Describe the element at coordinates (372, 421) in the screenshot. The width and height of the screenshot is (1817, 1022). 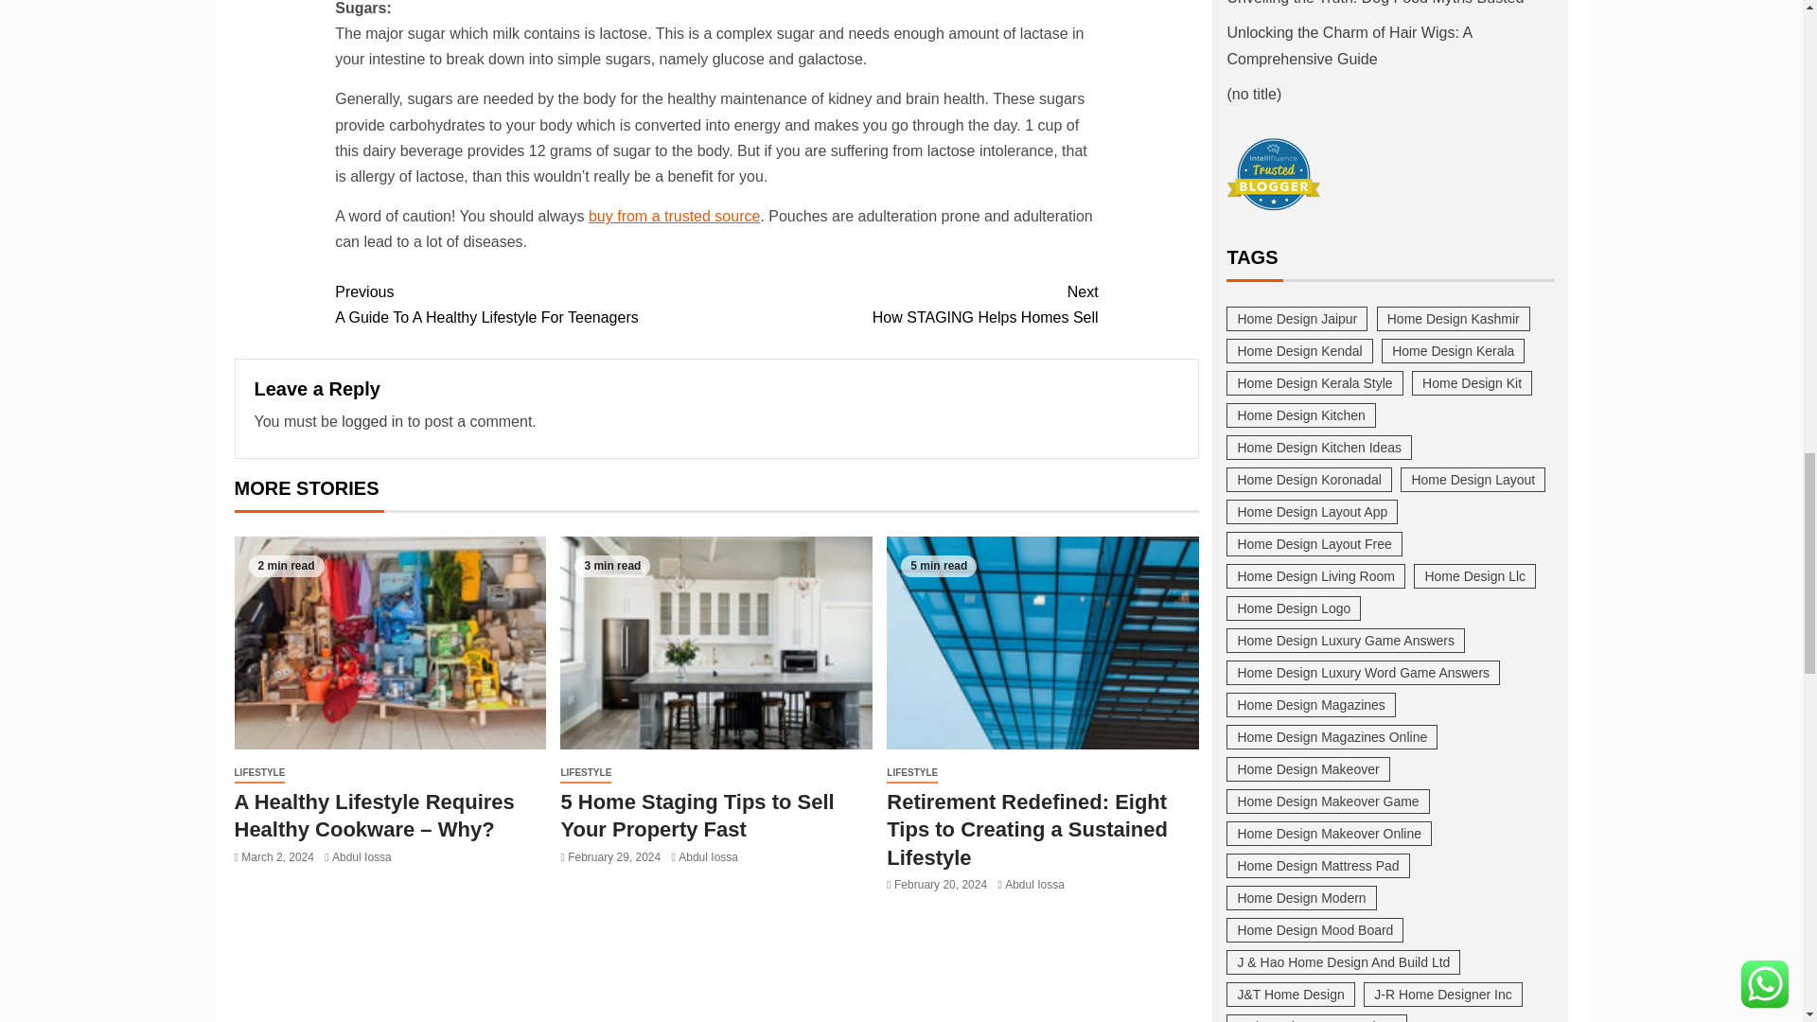
I see `5 Home Staging Tips to Sell Your Property Fast` at that location.